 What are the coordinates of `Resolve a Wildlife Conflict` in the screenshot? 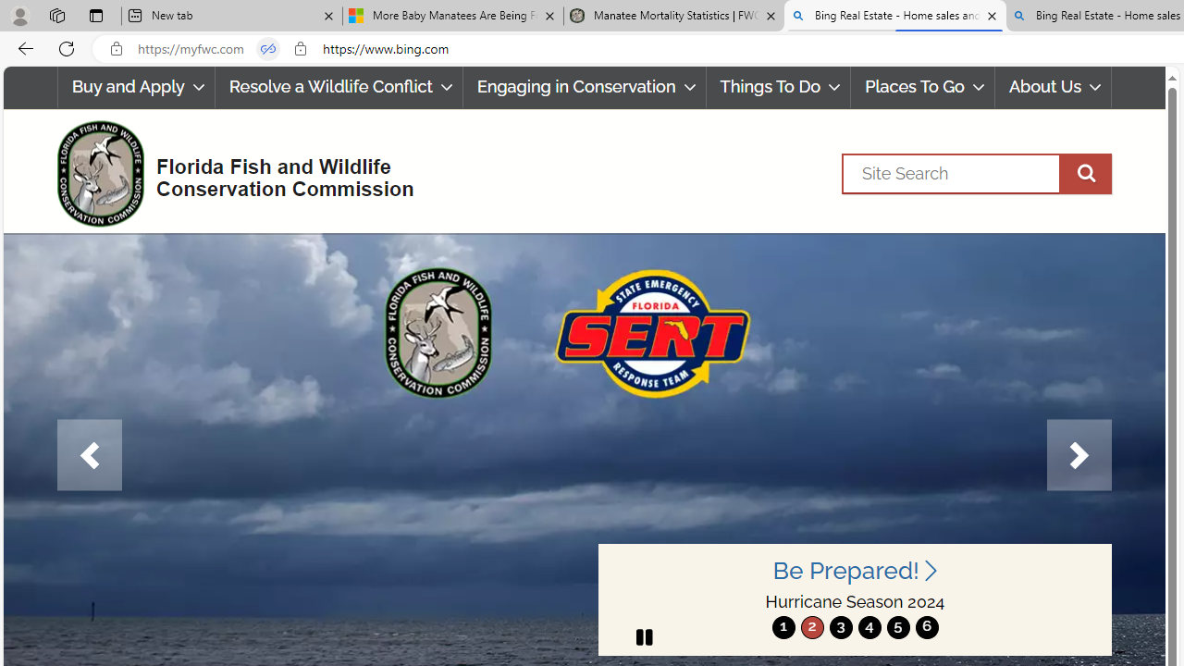 It's located at (339, 87).